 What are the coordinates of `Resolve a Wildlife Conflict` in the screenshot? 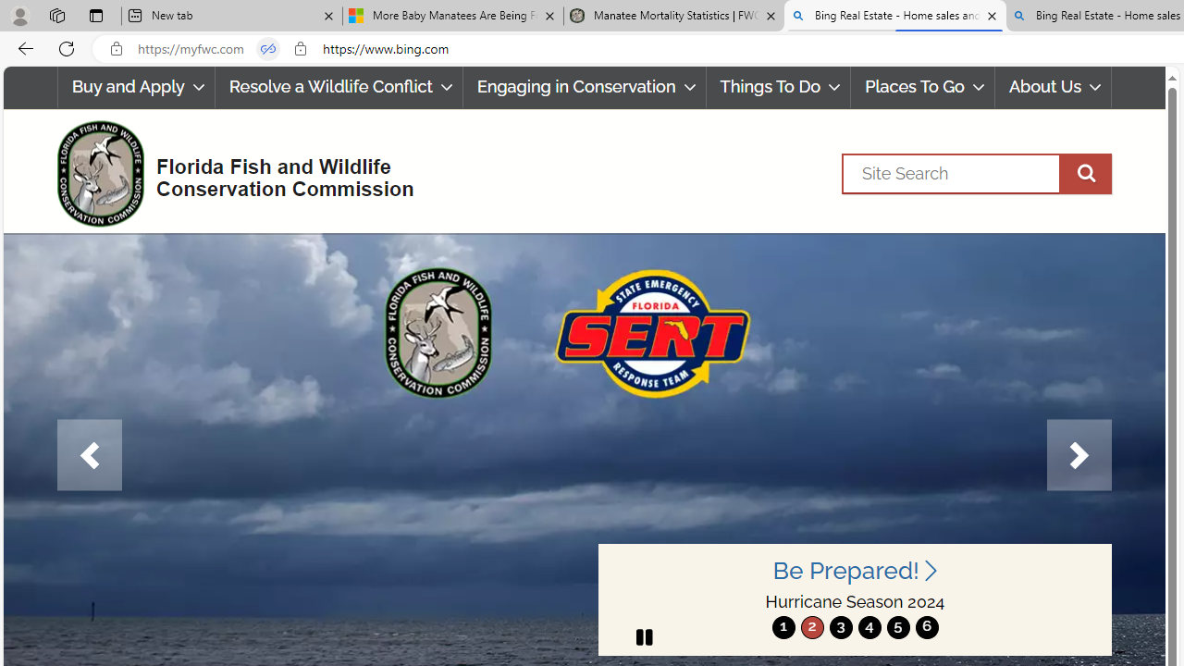 It's located at (339, 87).